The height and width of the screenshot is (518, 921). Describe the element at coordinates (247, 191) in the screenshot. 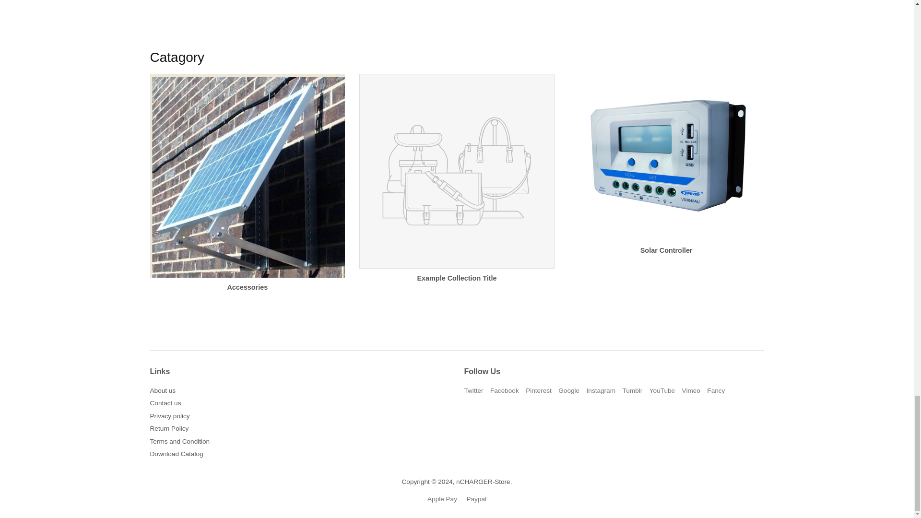

I see `Accessories` at that location.